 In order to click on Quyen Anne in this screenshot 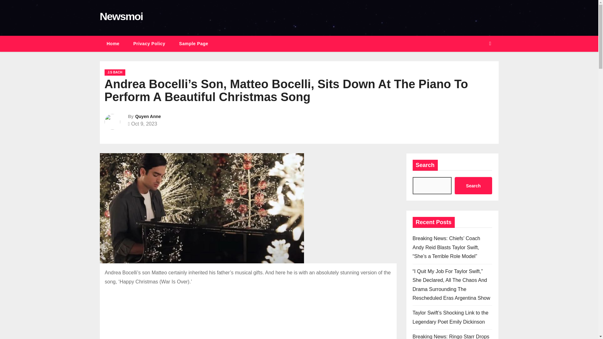, I will do `click(148, 116)`.